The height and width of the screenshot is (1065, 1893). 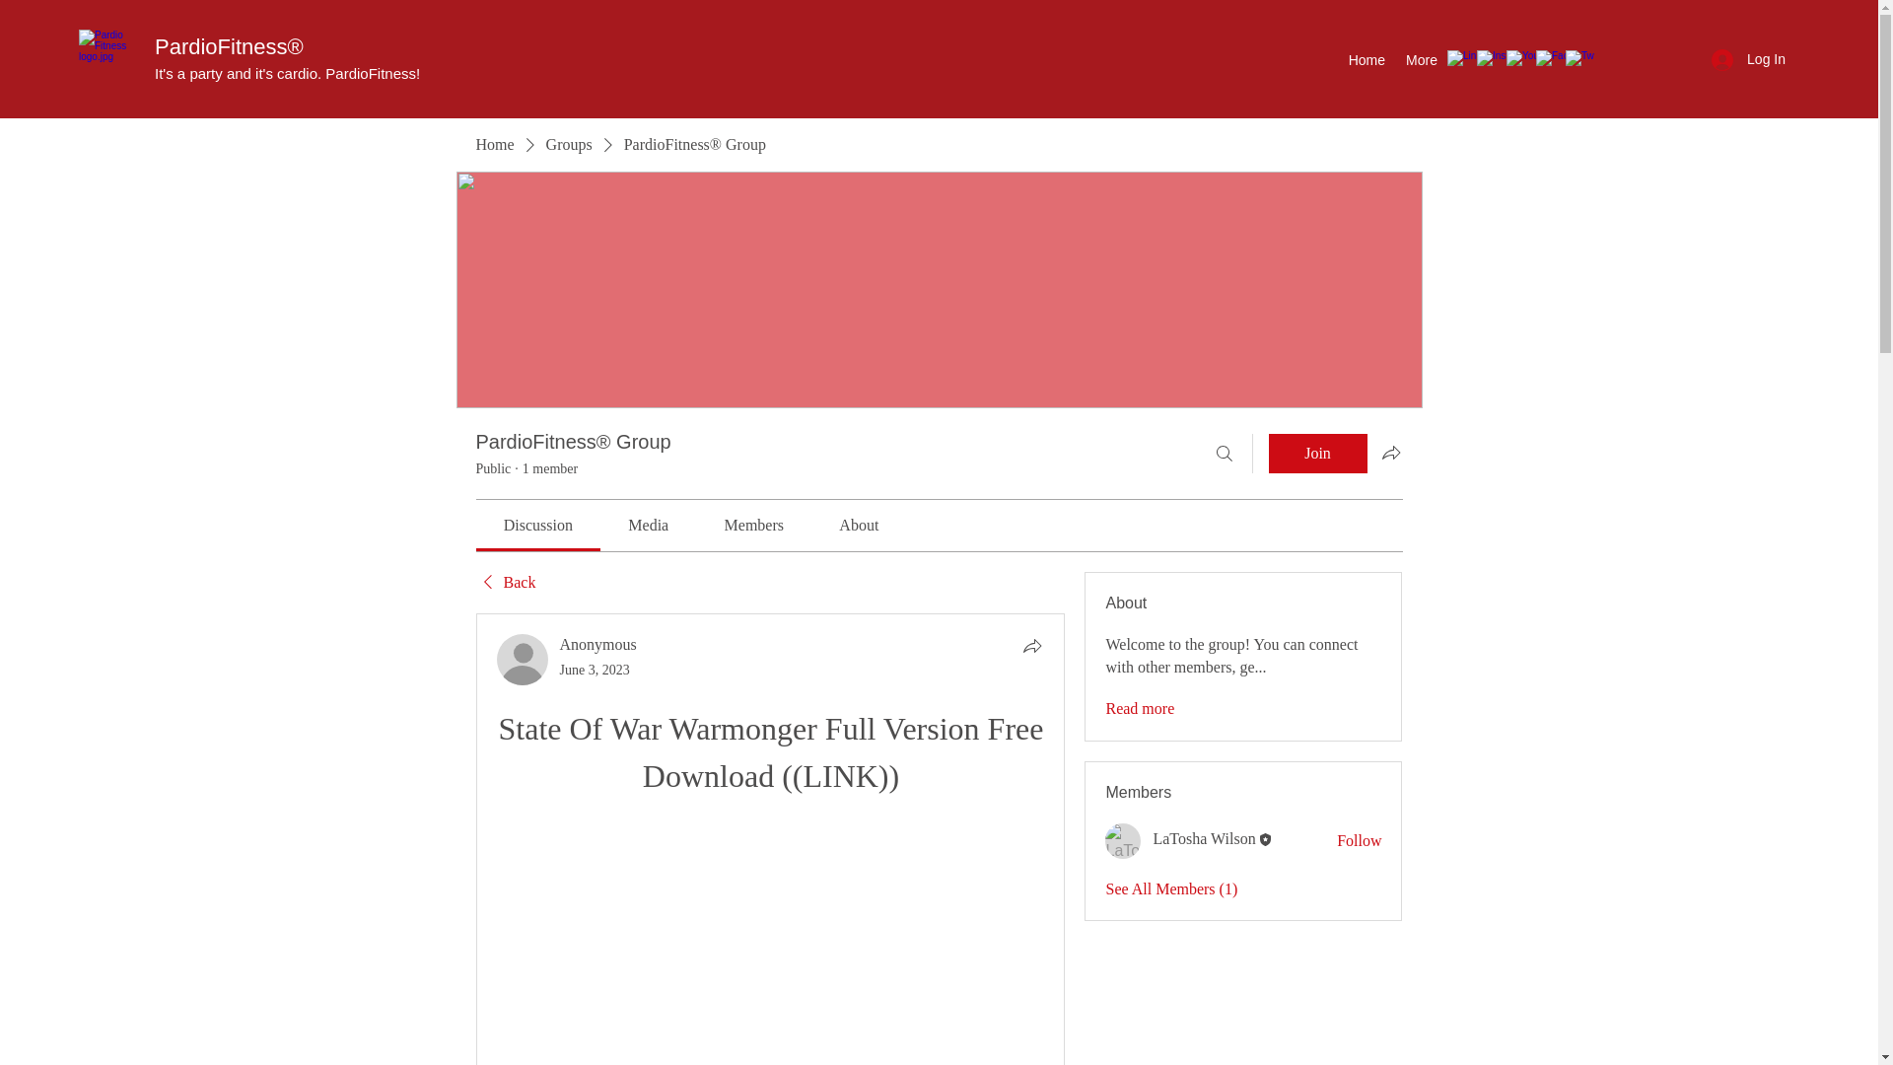 What do you see at coordinates (596, 669) in the screenshot?
I see `June 3, 2023` at bounding box center [596, 669].